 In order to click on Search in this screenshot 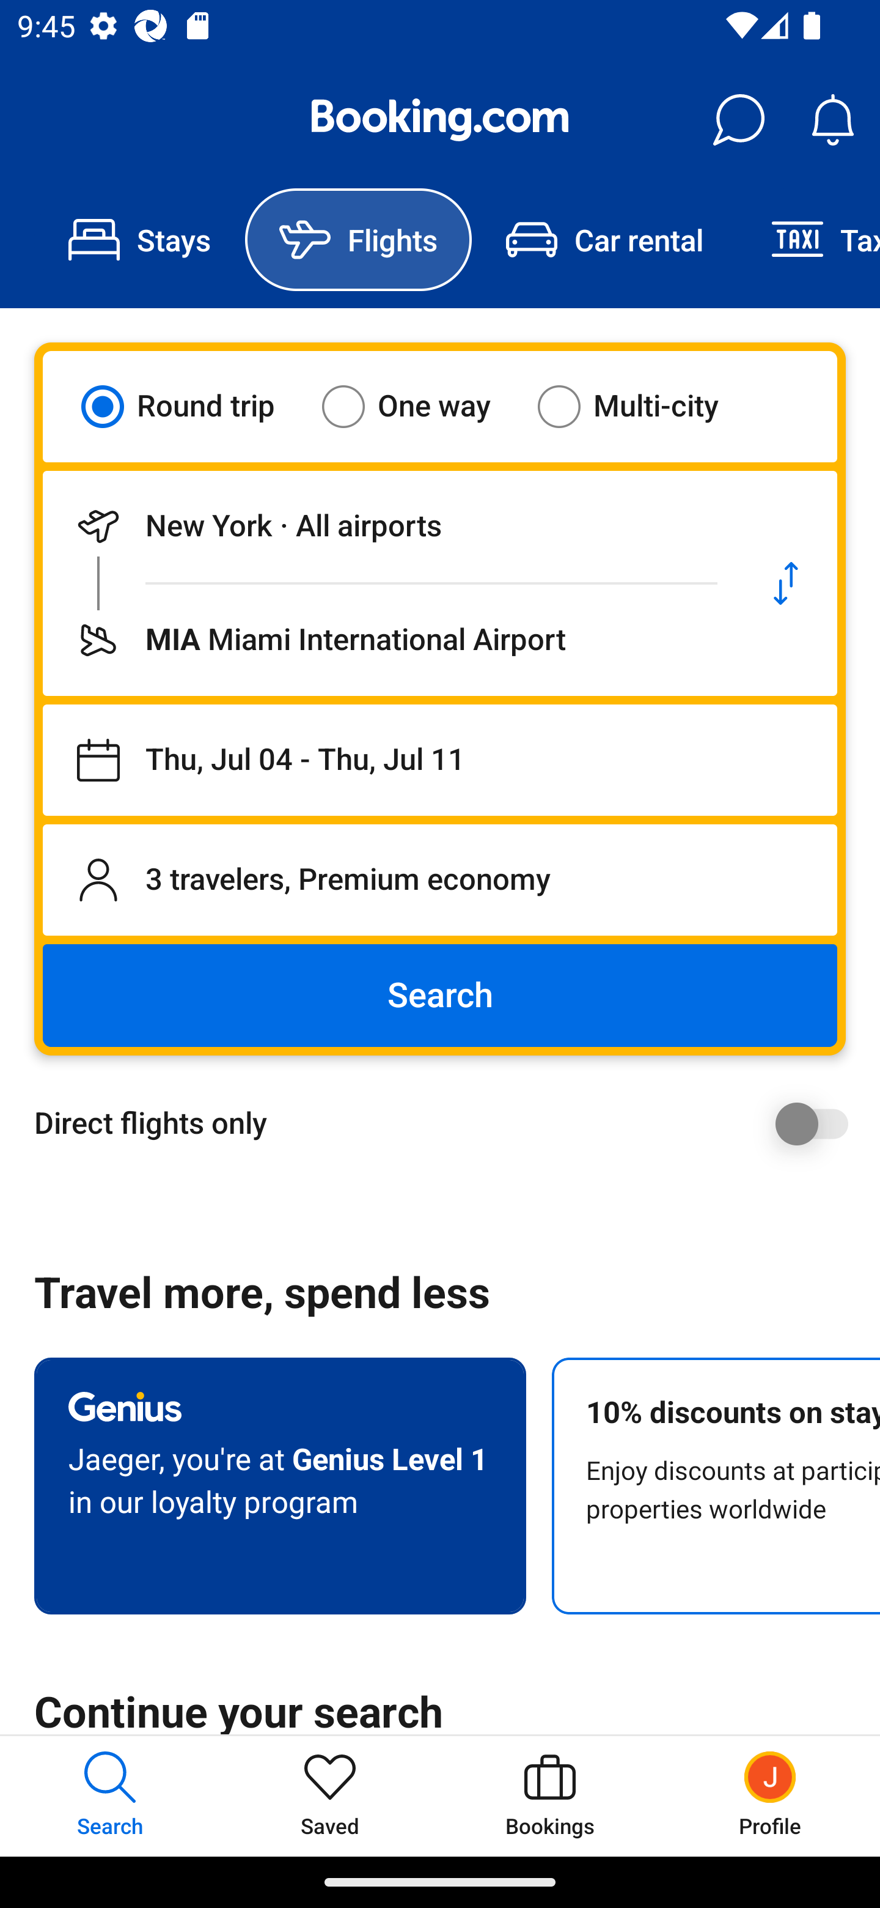, I will do `click(440, 996)`.